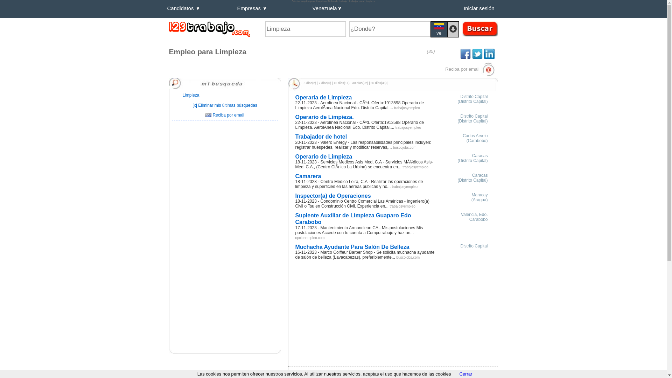  Describe the element at coordinates (405, 147) in the screenshot. I see `buscojobs.com` at that location.